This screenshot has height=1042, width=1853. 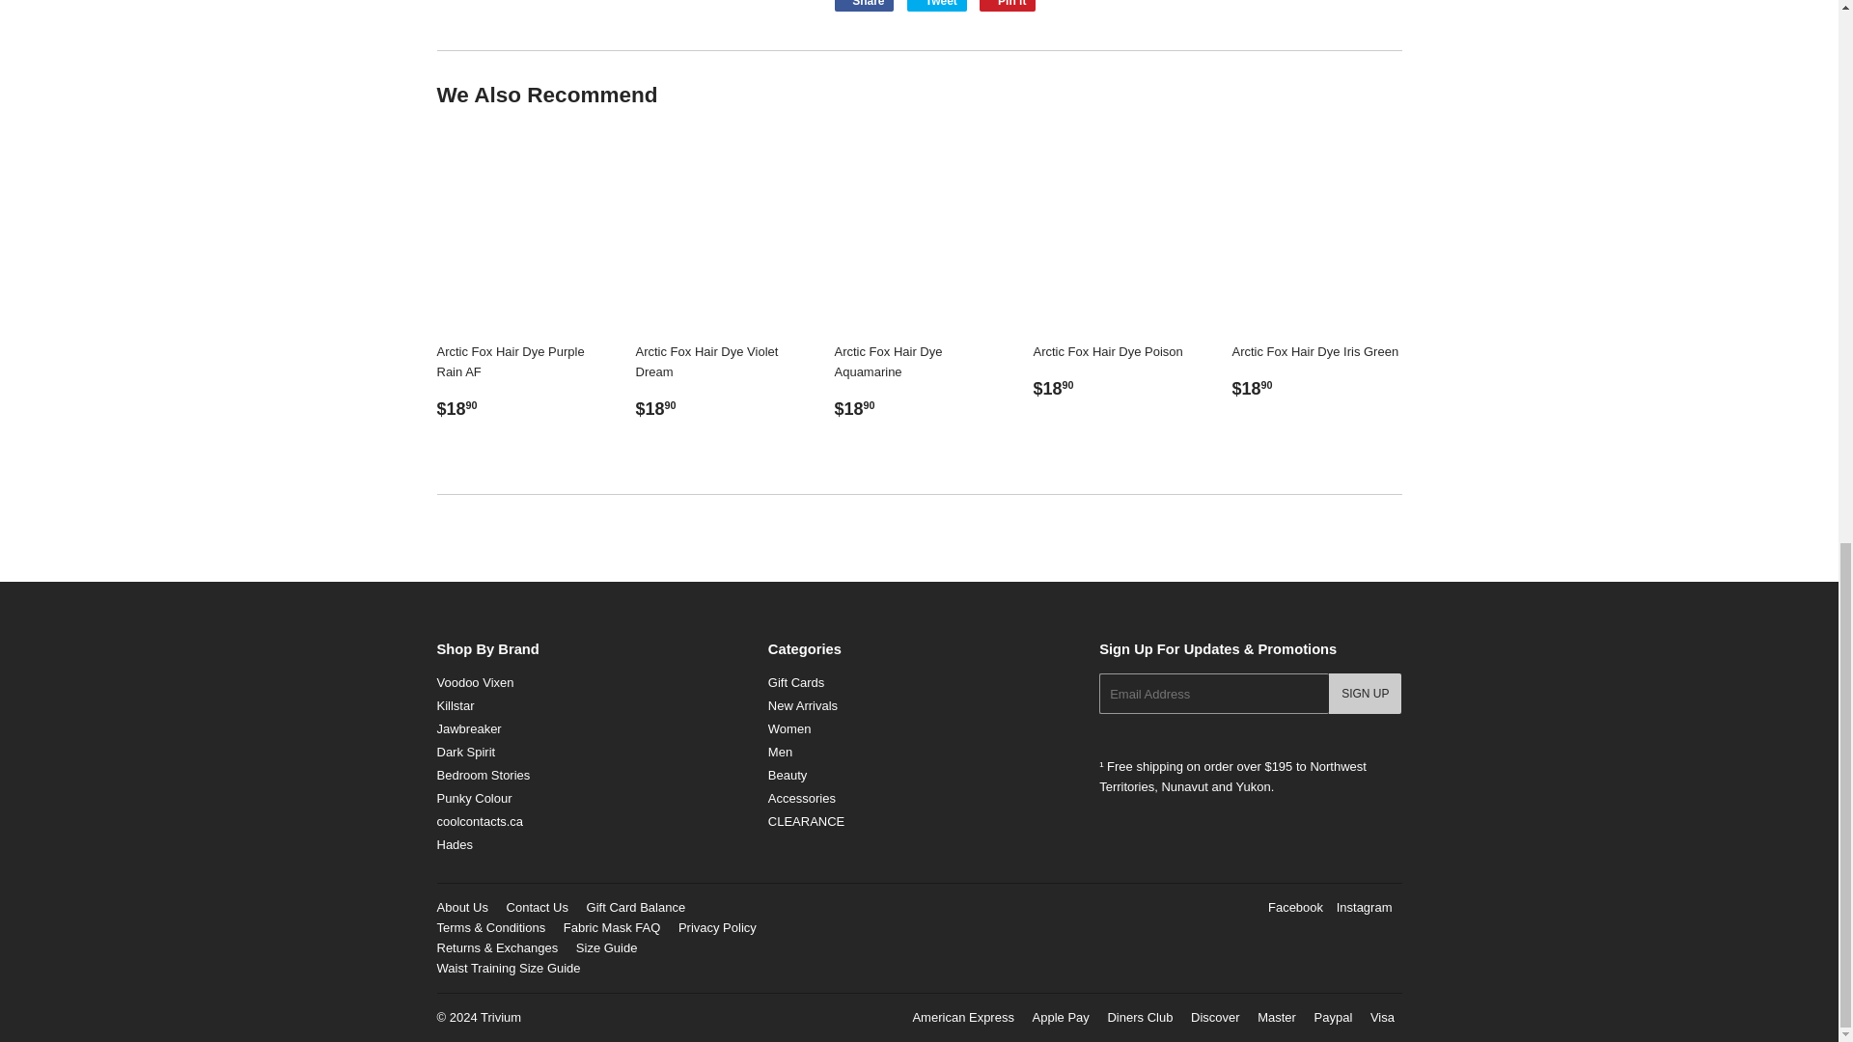 What do you see at coordinates (937, 6) in the screenshot?
I see `Tweet on Twitter` at bounding box center [937, 6].